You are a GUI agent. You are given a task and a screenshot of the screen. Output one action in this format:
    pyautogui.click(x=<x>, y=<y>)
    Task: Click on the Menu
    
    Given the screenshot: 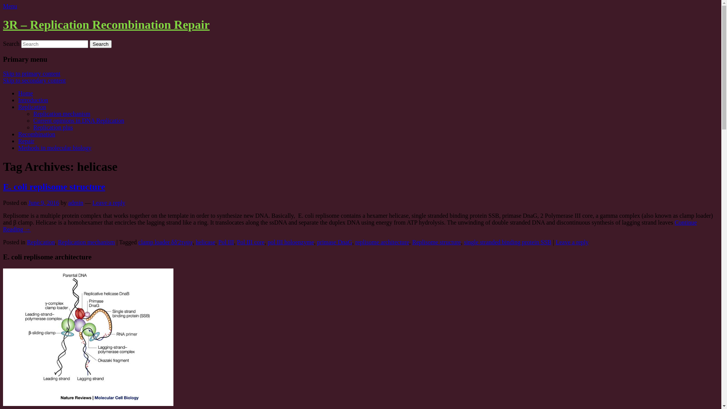 What is the action you would take?
    pyautogui.click(x=10, y=6)
    